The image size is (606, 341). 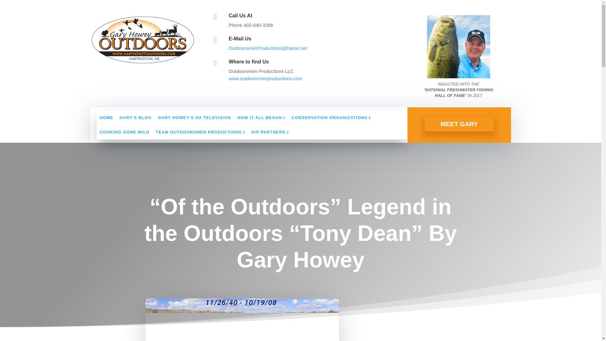 I want to click on MEET GARY, so click(x=459, y=124).